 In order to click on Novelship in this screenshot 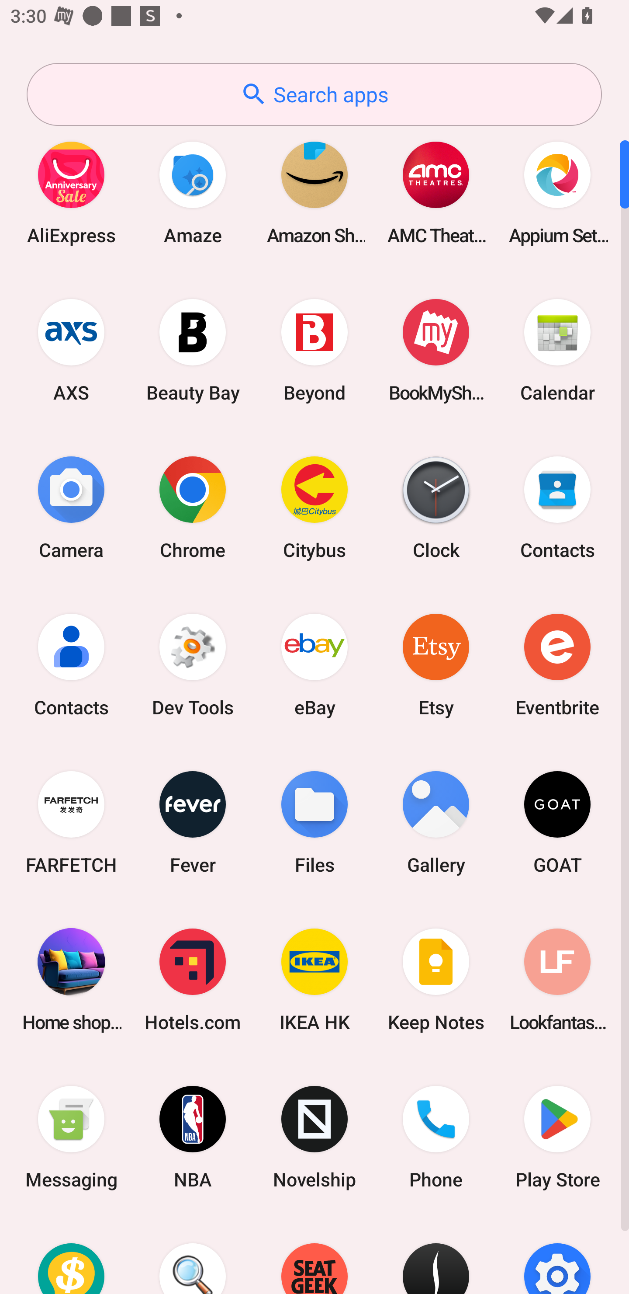, I will do `click(314, 1137)`.